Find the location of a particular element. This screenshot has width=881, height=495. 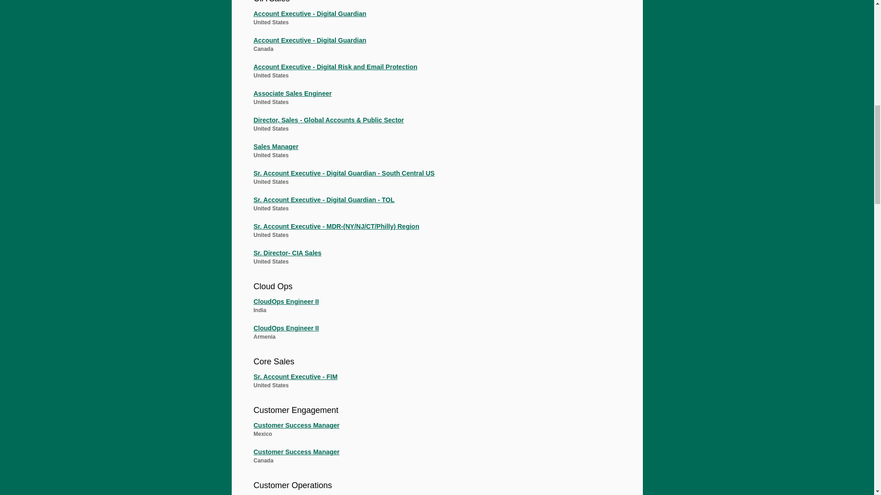

Sr. Director- CIA Sales is located at coordinates (432, 256).